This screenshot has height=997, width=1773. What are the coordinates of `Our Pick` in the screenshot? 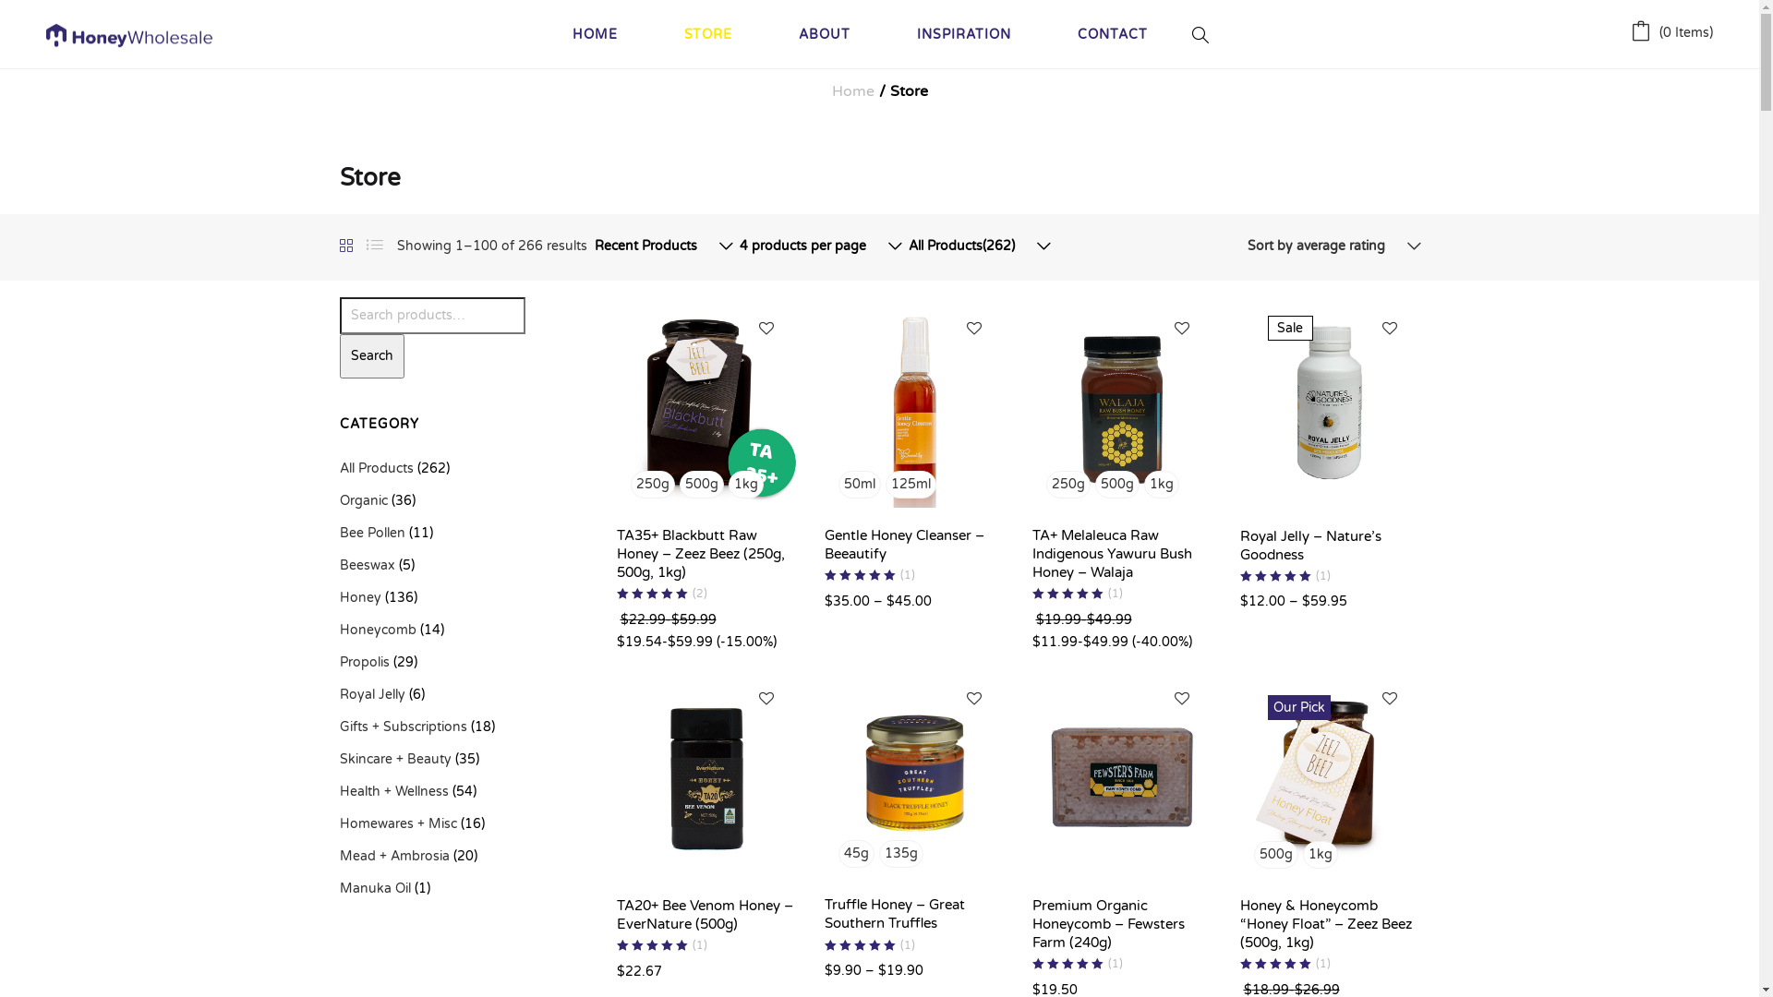 It's located at (1330, 772).